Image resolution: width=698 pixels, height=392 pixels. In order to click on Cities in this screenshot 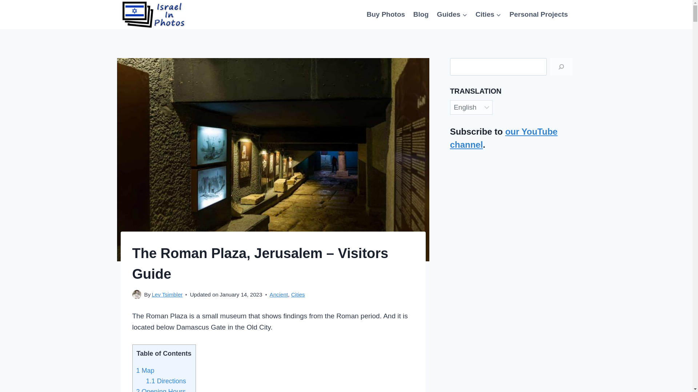, I will do `click(489, 14)`.